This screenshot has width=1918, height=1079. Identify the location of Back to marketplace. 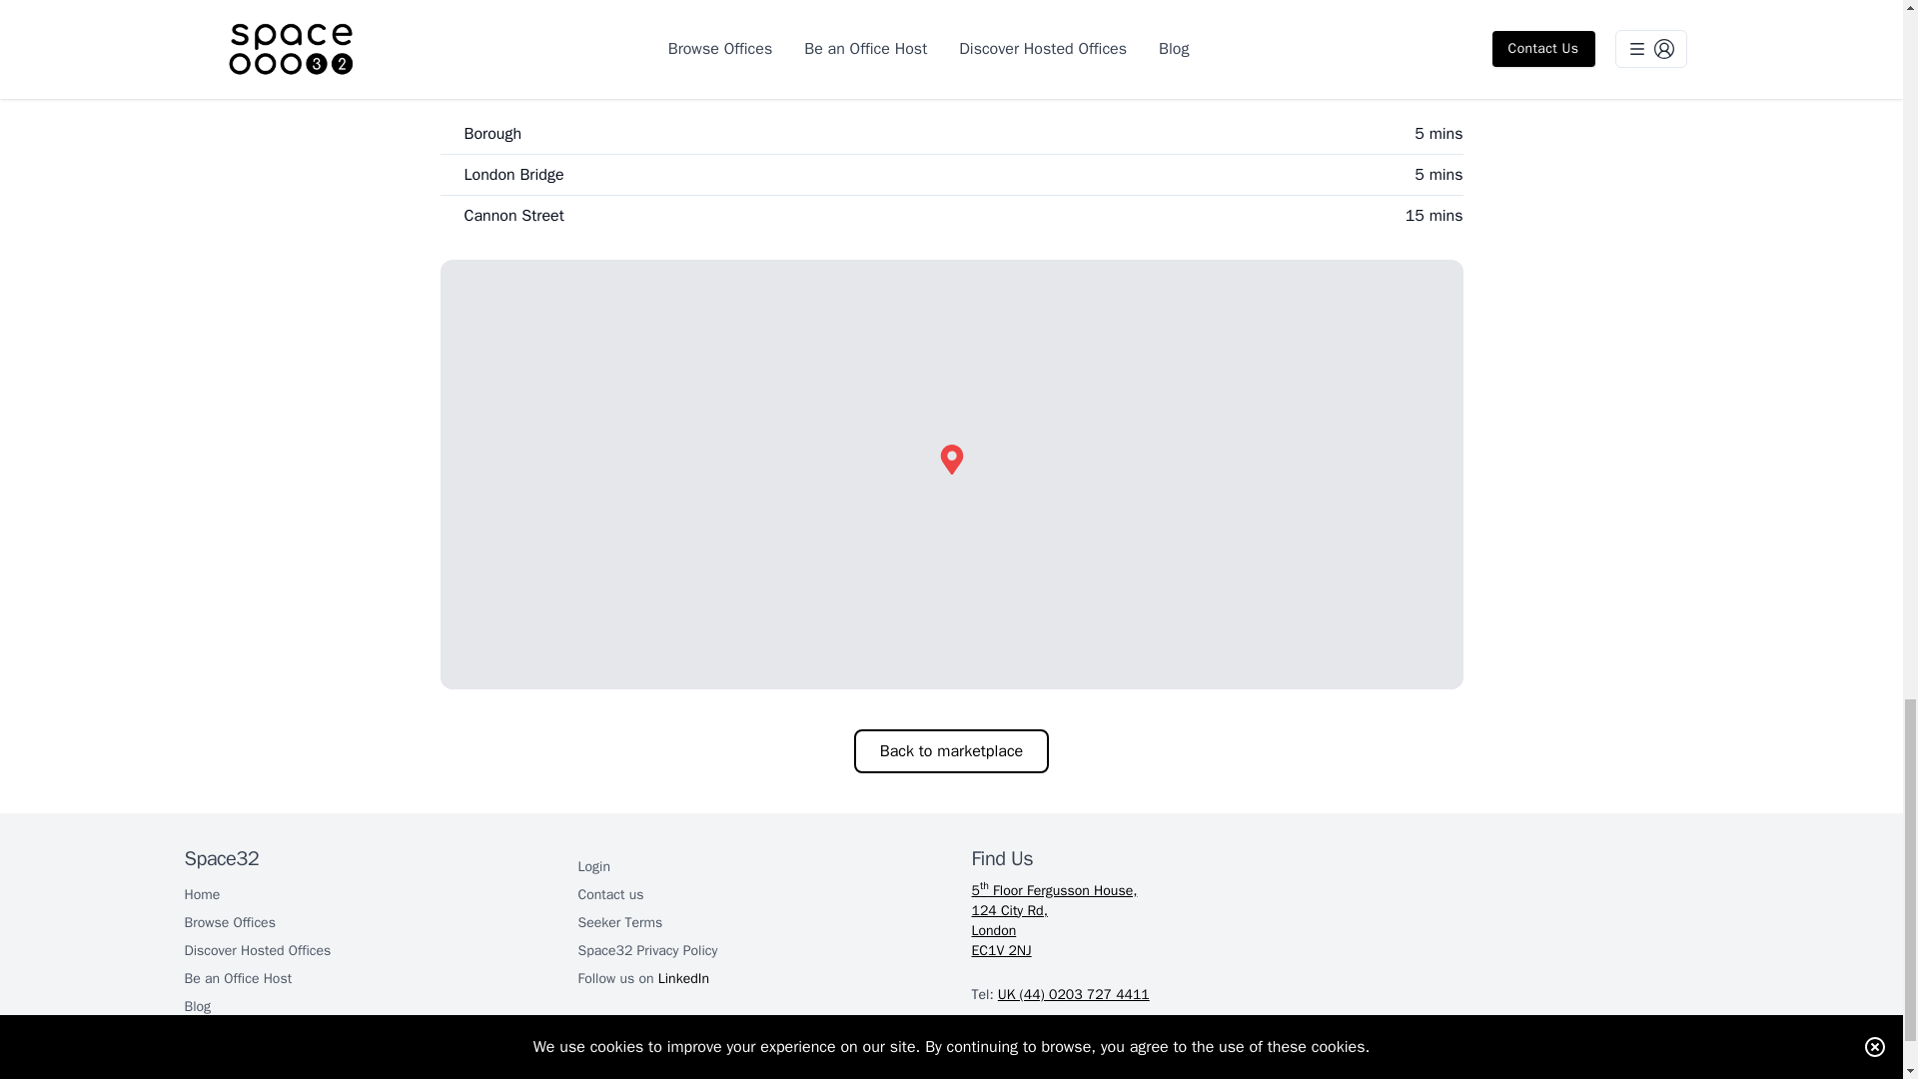
(1345, 921).